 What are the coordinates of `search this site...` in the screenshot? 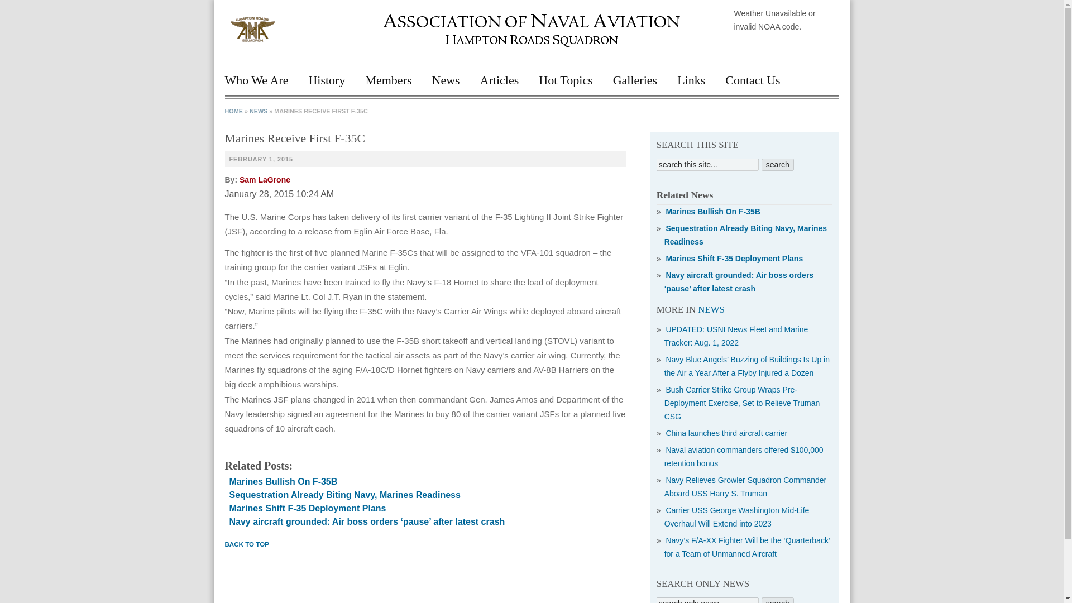 It's located at (707, 164).